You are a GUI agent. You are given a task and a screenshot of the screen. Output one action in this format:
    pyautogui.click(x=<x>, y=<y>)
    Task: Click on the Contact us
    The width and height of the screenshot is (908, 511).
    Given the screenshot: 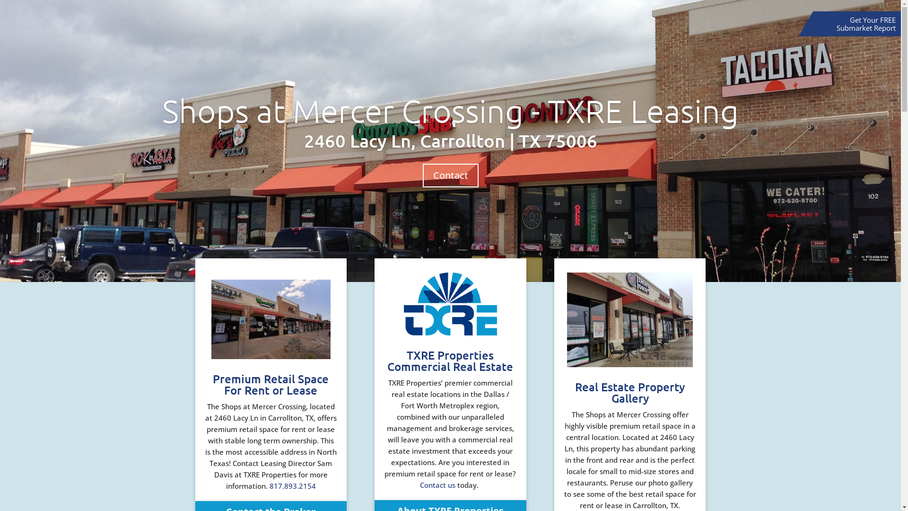 What is the action you would take?
    pyautogui.click(x=438, y=485)
    